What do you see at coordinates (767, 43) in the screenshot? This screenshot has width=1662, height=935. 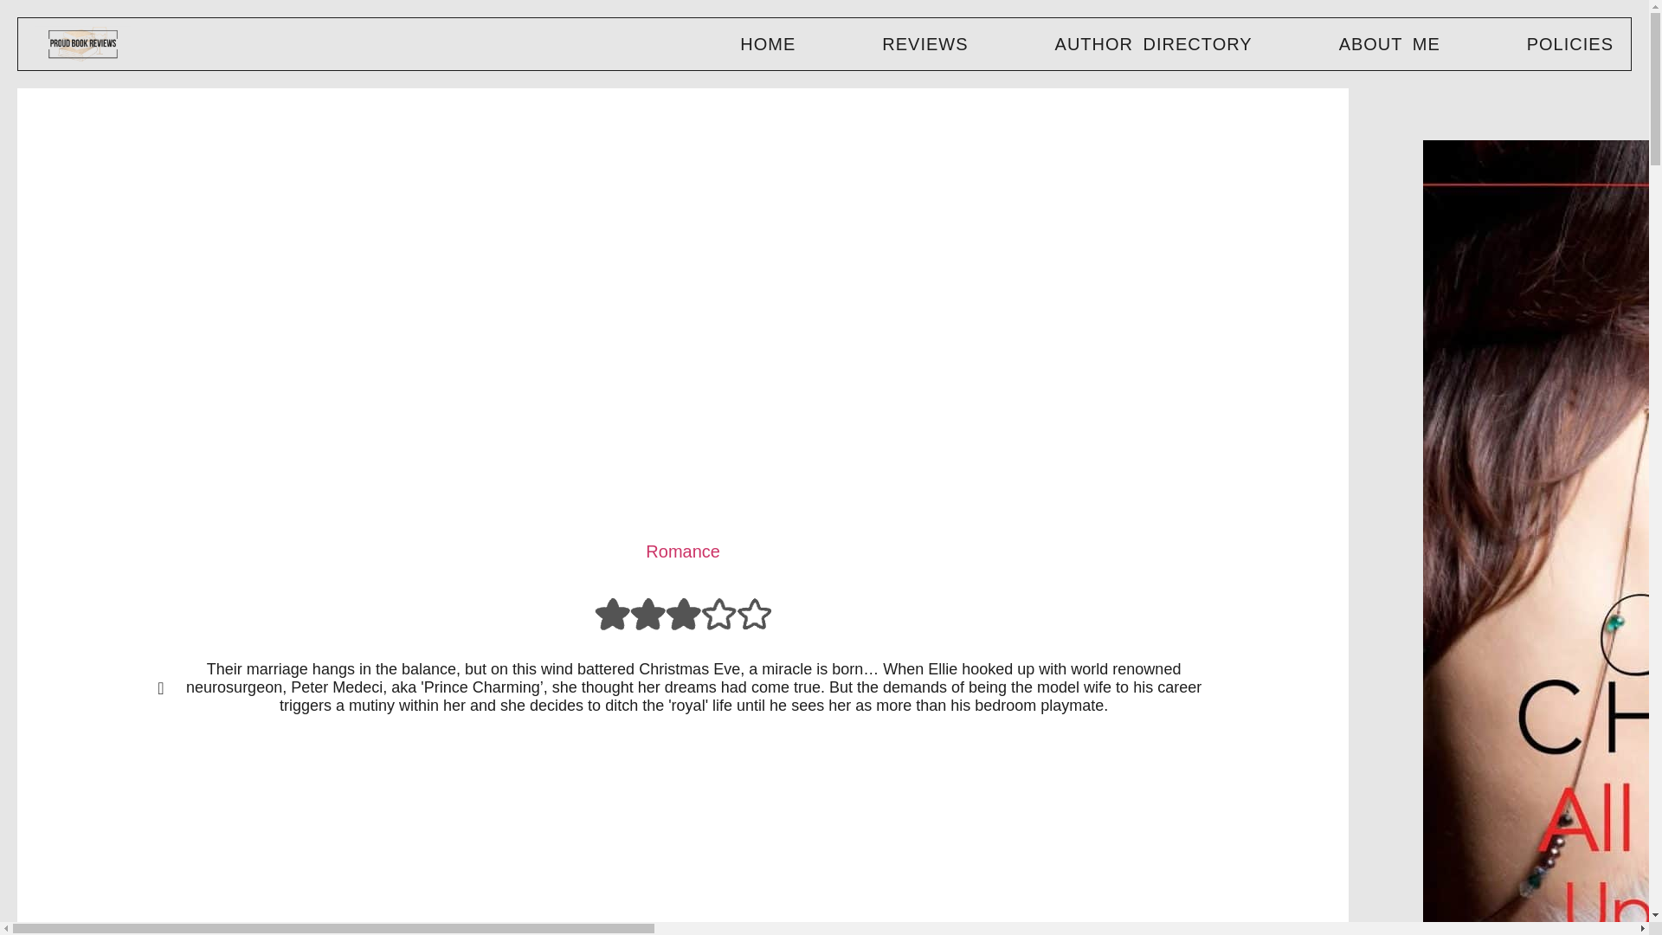 I see `HOME` at bounding box center [767, 43].